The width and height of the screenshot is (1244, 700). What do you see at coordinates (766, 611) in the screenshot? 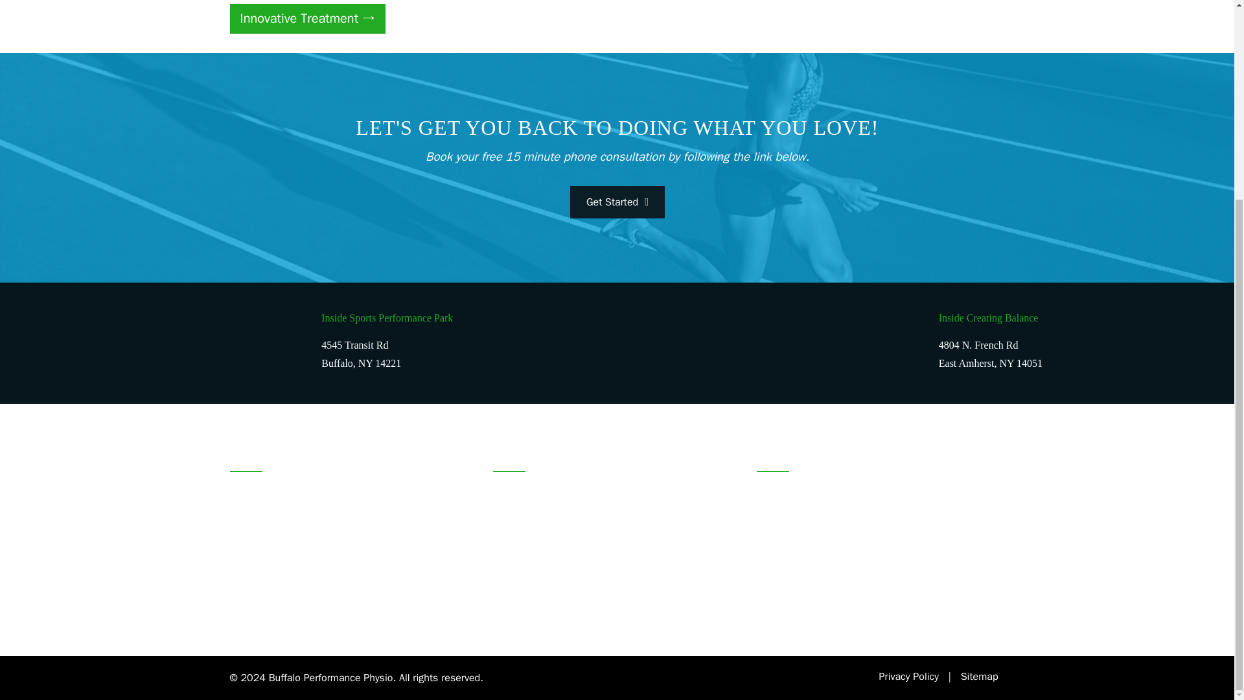
I see `Blog` at bounding box center [766, 611].